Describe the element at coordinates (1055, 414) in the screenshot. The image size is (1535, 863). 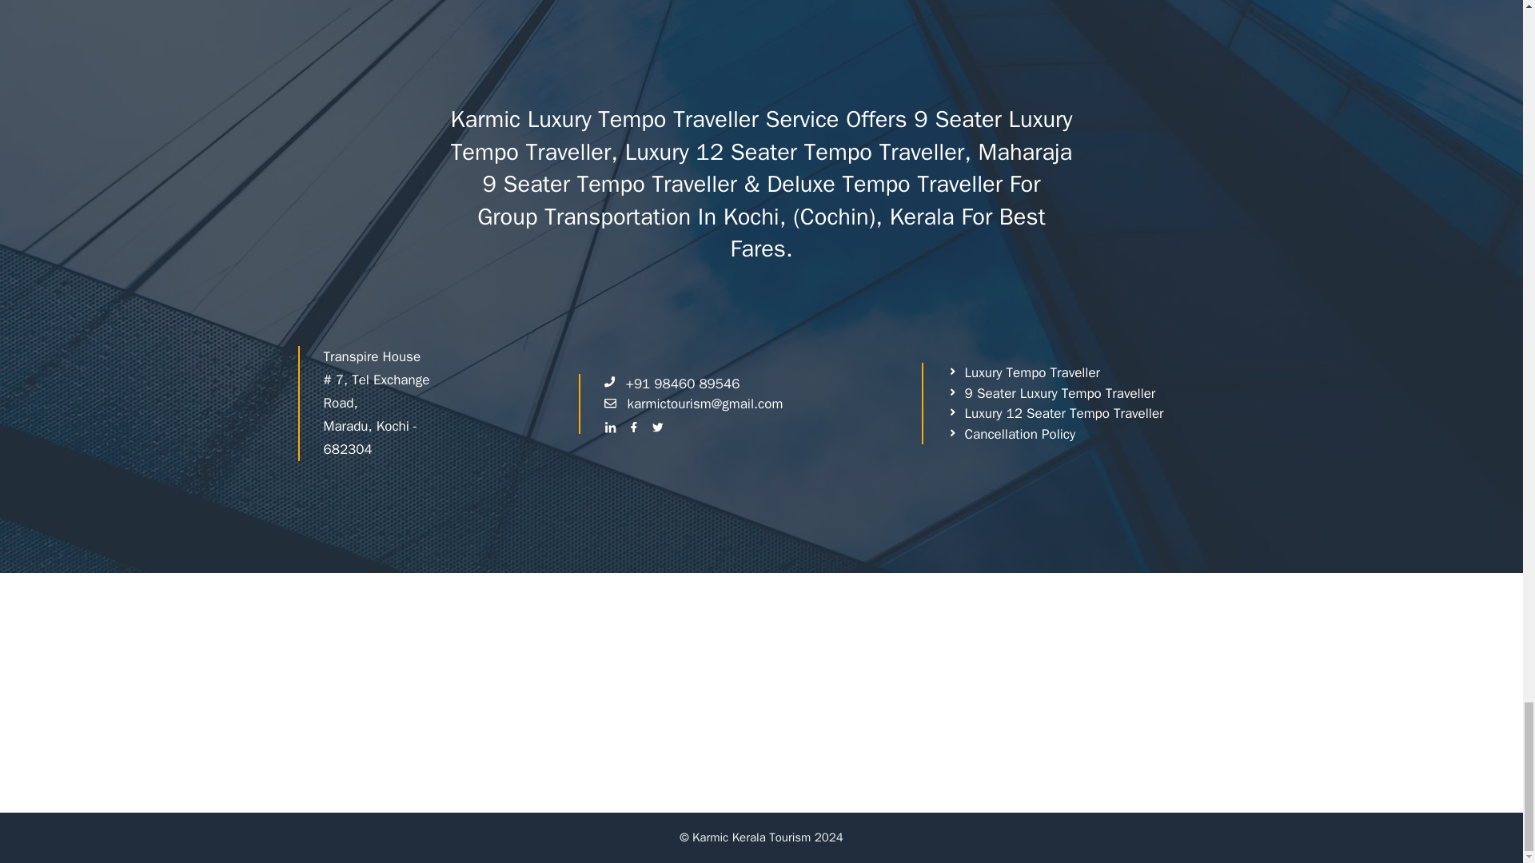
I see `Luxury 12 Seater Tempo Traveller` at that location.